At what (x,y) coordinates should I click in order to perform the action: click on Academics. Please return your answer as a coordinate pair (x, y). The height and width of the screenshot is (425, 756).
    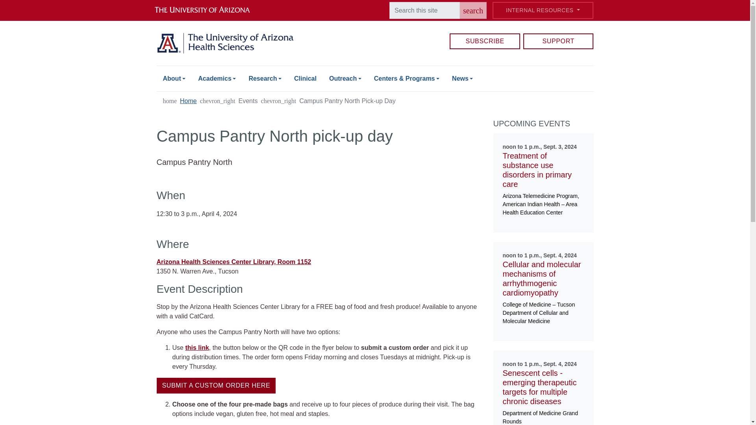
    Looking at the image, I should click on (217, 79).